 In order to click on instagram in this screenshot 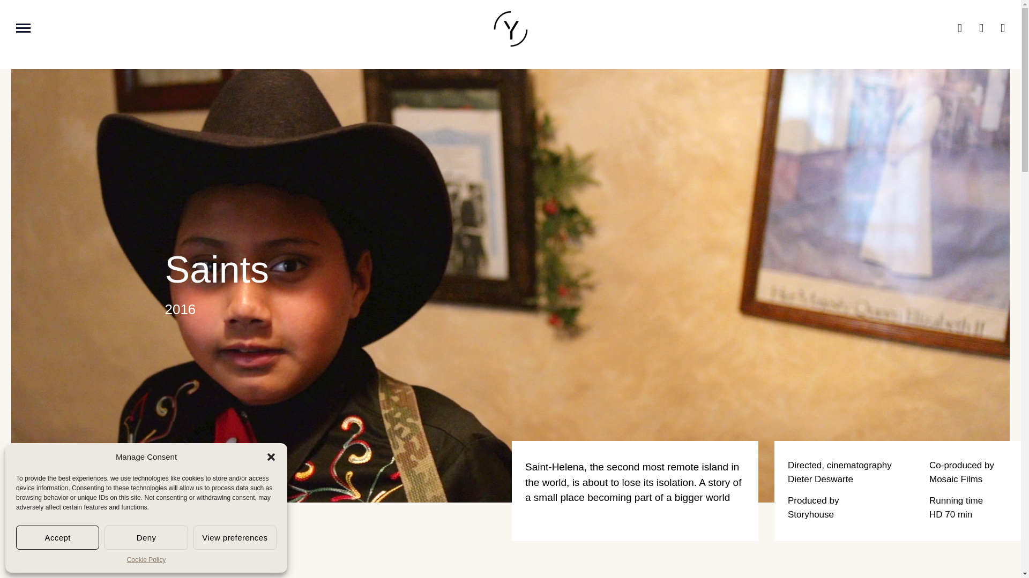, I will do `click(994, 29)`.